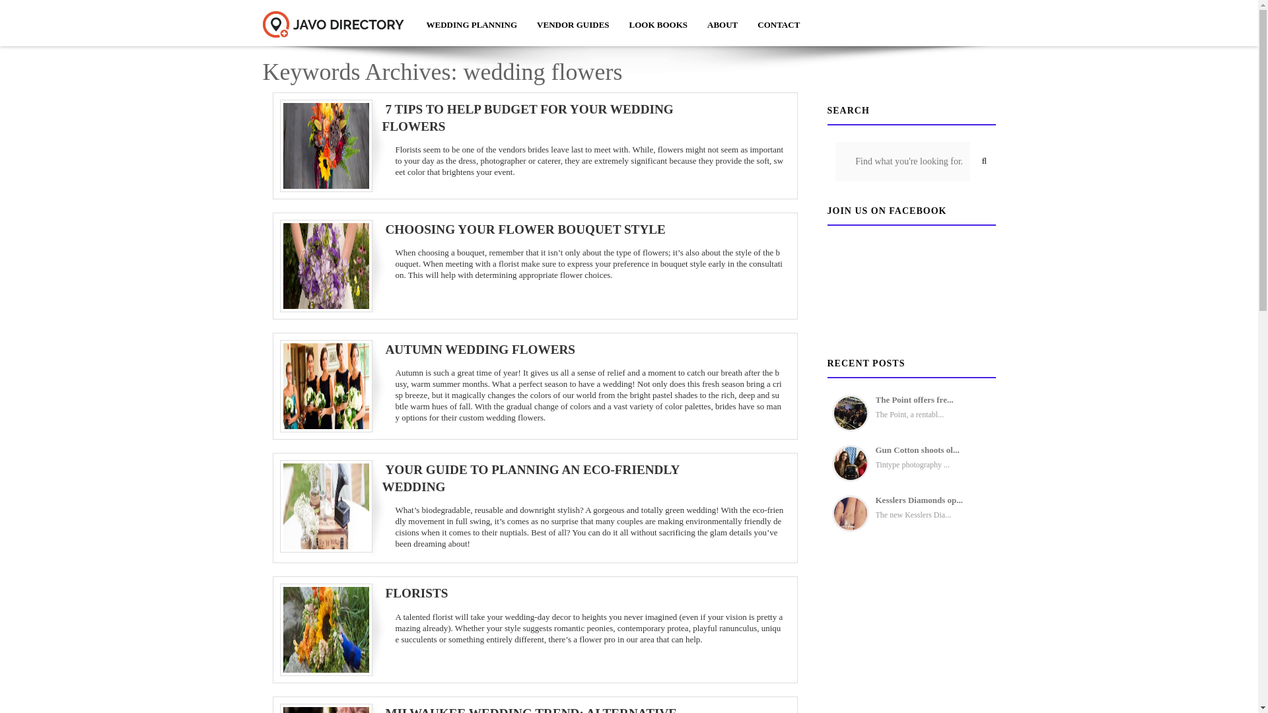 This screenshot has height=713, width=1268. Describe the element at coordinates (659, 24) in the screenshot. I see `LOOK BOOKS` at that location.